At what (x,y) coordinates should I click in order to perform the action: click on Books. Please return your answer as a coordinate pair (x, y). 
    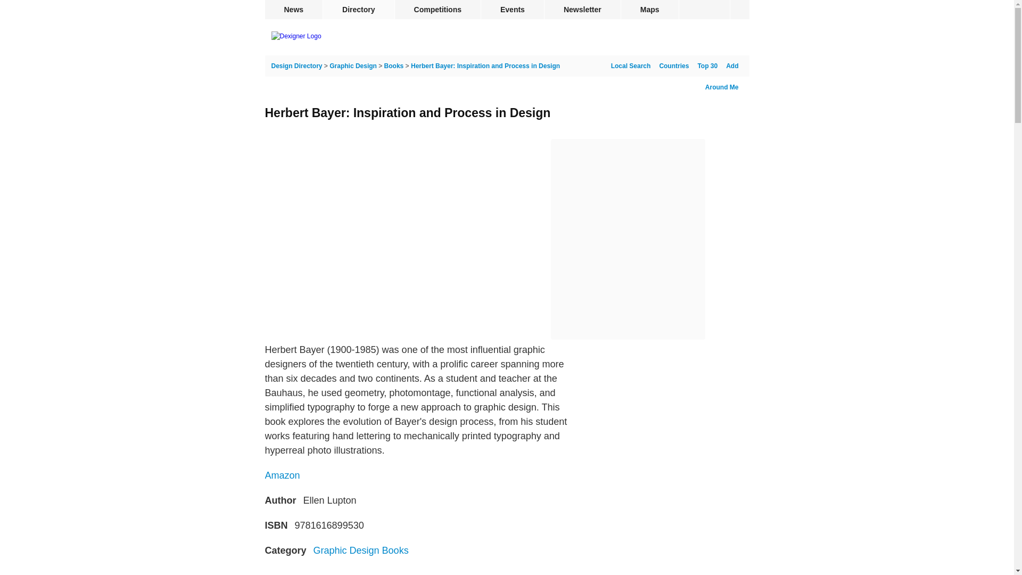
    Looking at the image, I should click on (394, 65).